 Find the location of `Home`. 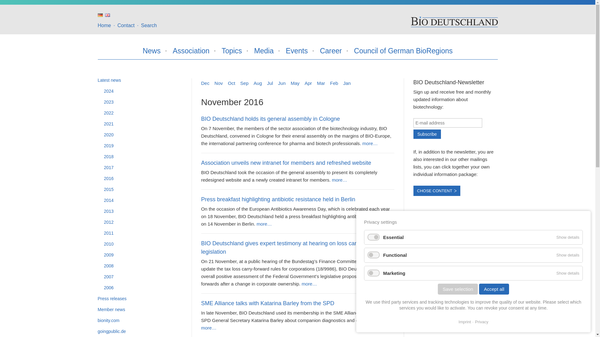

Home is located at coordinates (454, 21).